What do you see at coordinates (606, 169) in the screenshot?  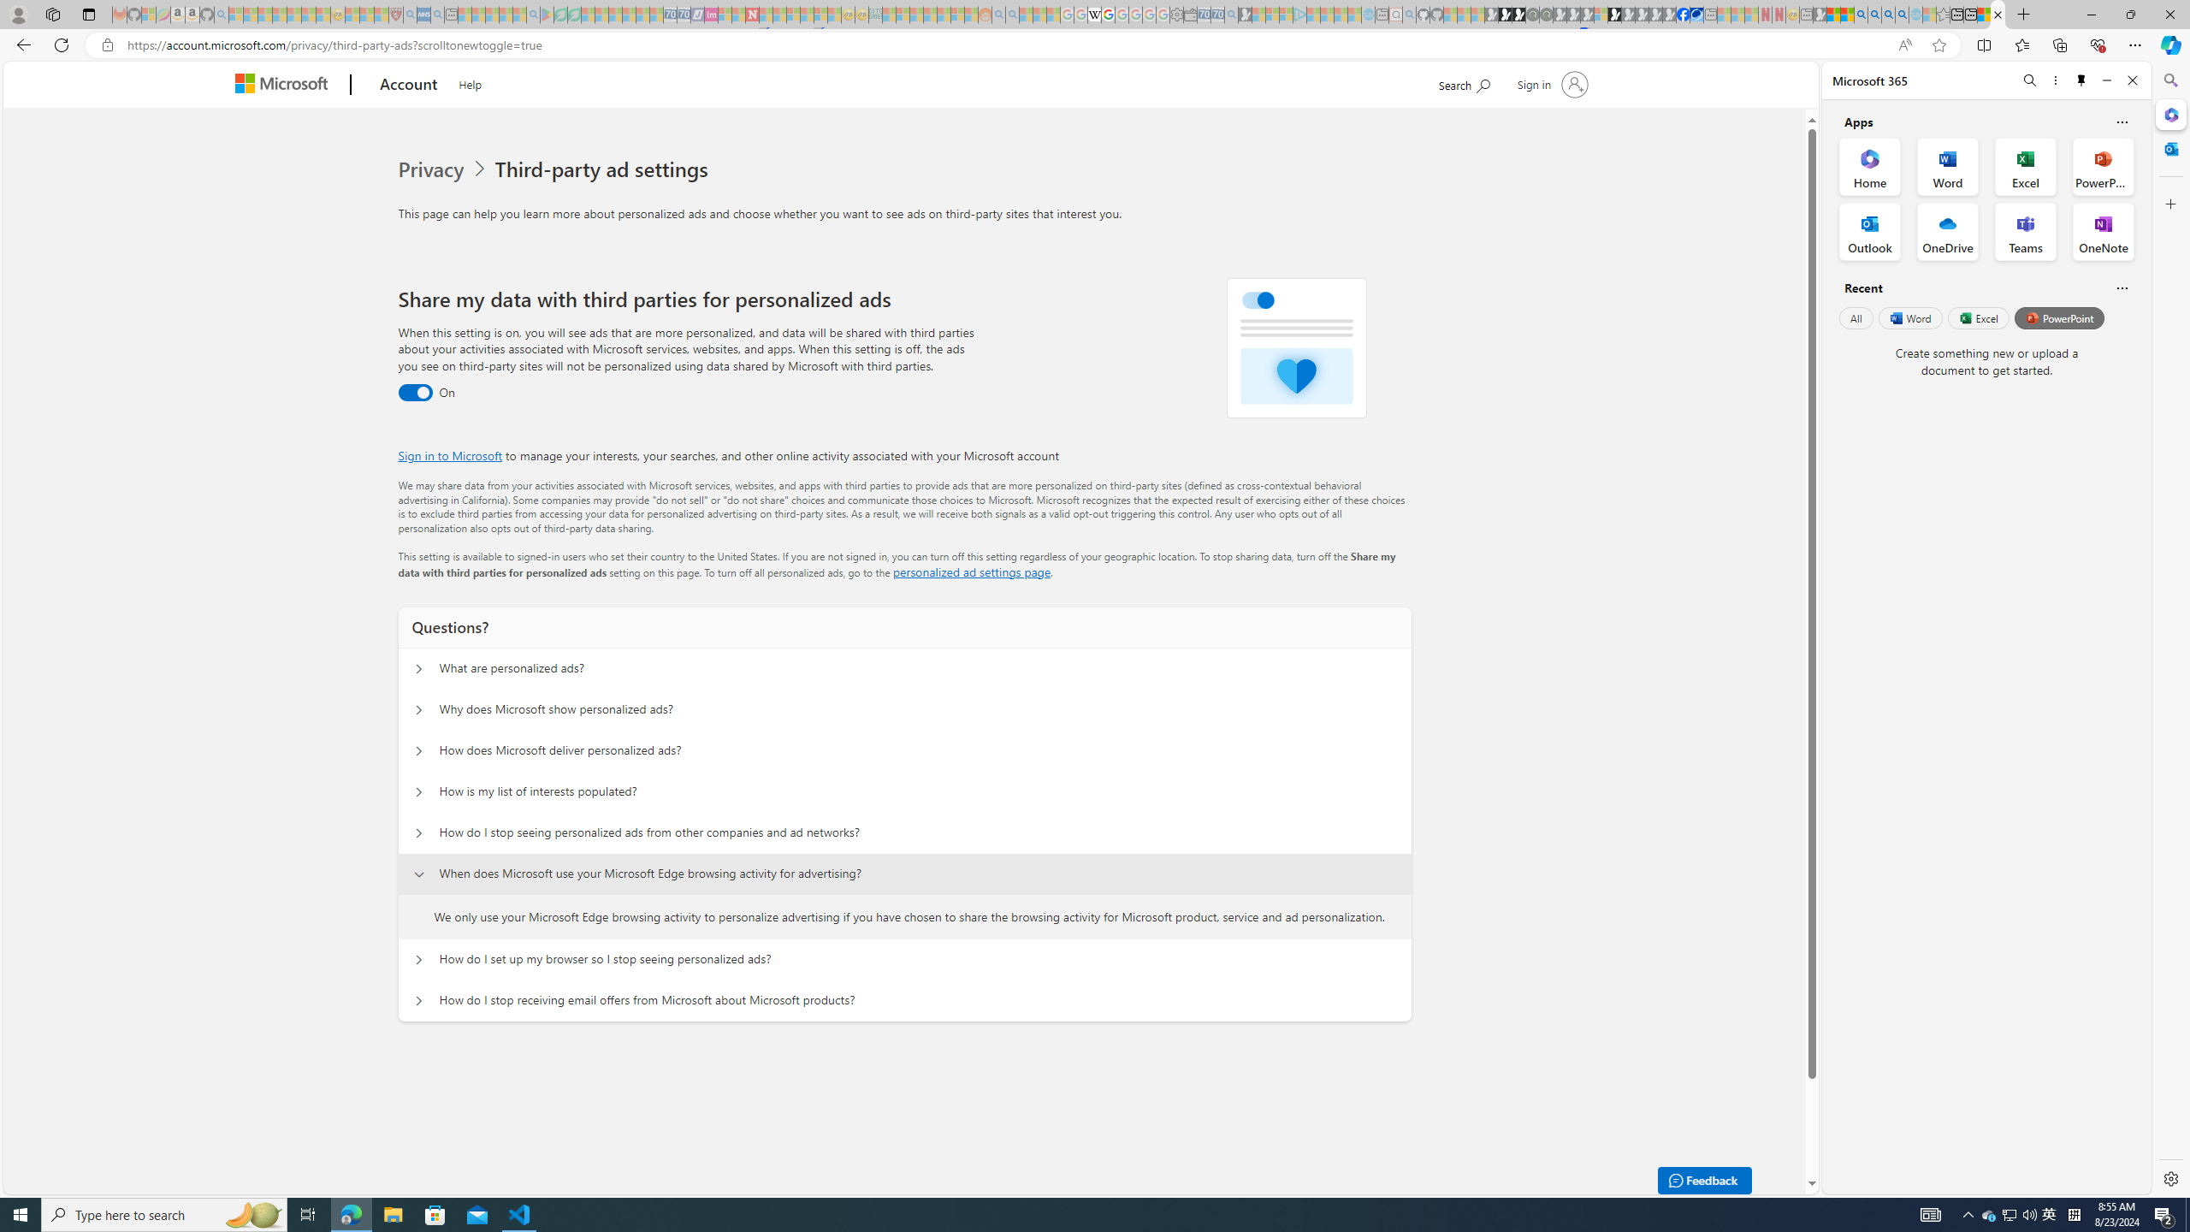 I see `Third-party ad settings` at bounding box center [606, 169].